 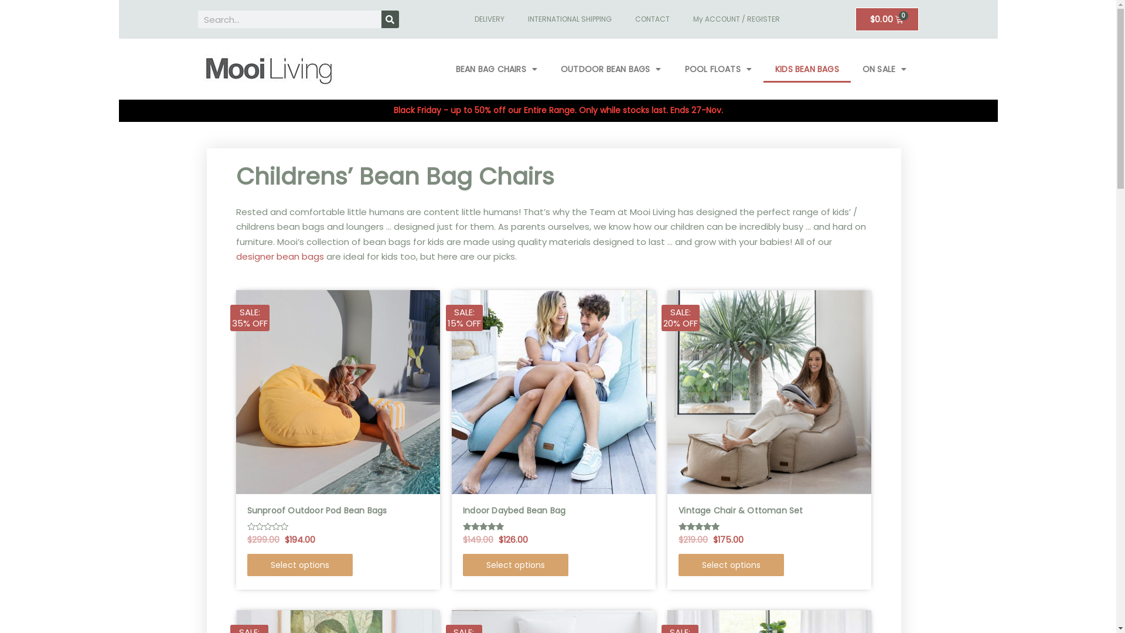 What do you see at coordinates (718, 69) in the screenshot?
I see `POOL FLOATS` at bounding box center [718, 69].